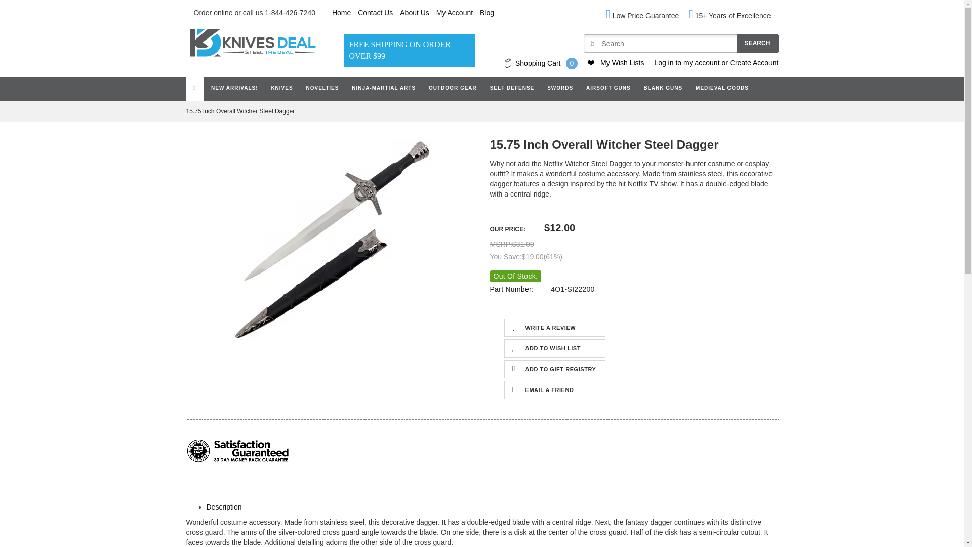 The image size is (972, 547). I want to click on 15.75 Inch Overall Witcher Steel Dagger , so click(331, 240).